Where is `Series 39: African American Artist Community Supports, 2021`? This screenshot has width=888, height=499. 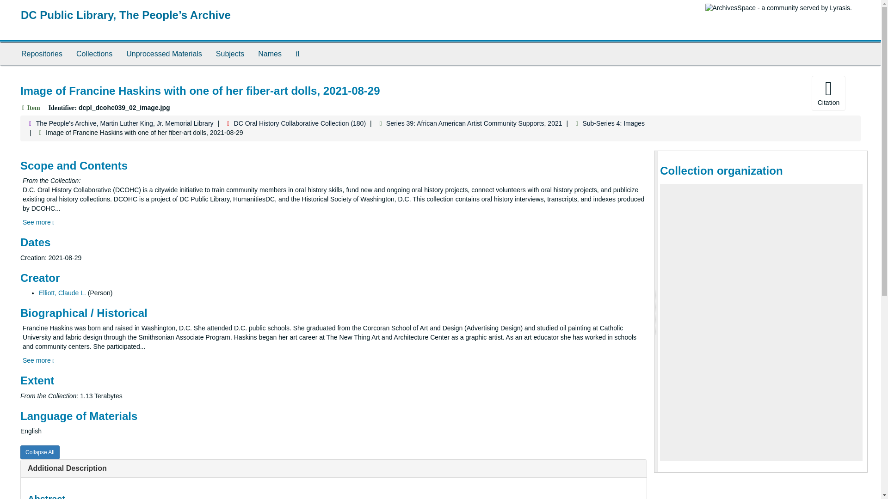
Series 39: African American Artist Community Supports, 2021 is located at coordinates (474, 123).